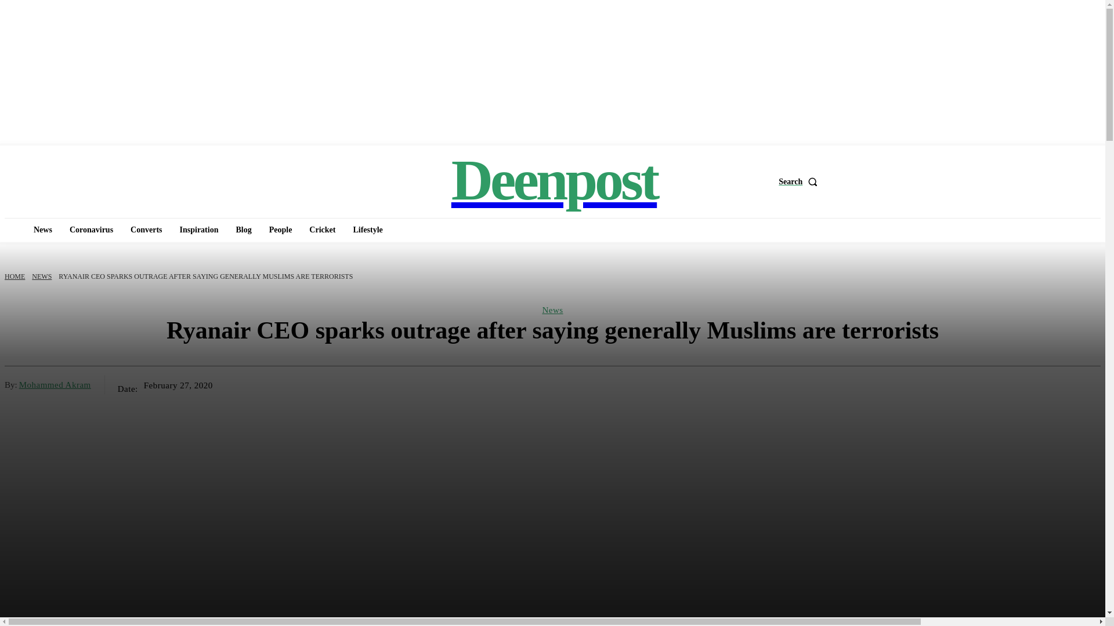 The width and height of the screenshot is (1114, 626). What do you see at coordinates (367, 230) in the screenshot?
I see `Lifestyle` at bounding box center [367, 230].